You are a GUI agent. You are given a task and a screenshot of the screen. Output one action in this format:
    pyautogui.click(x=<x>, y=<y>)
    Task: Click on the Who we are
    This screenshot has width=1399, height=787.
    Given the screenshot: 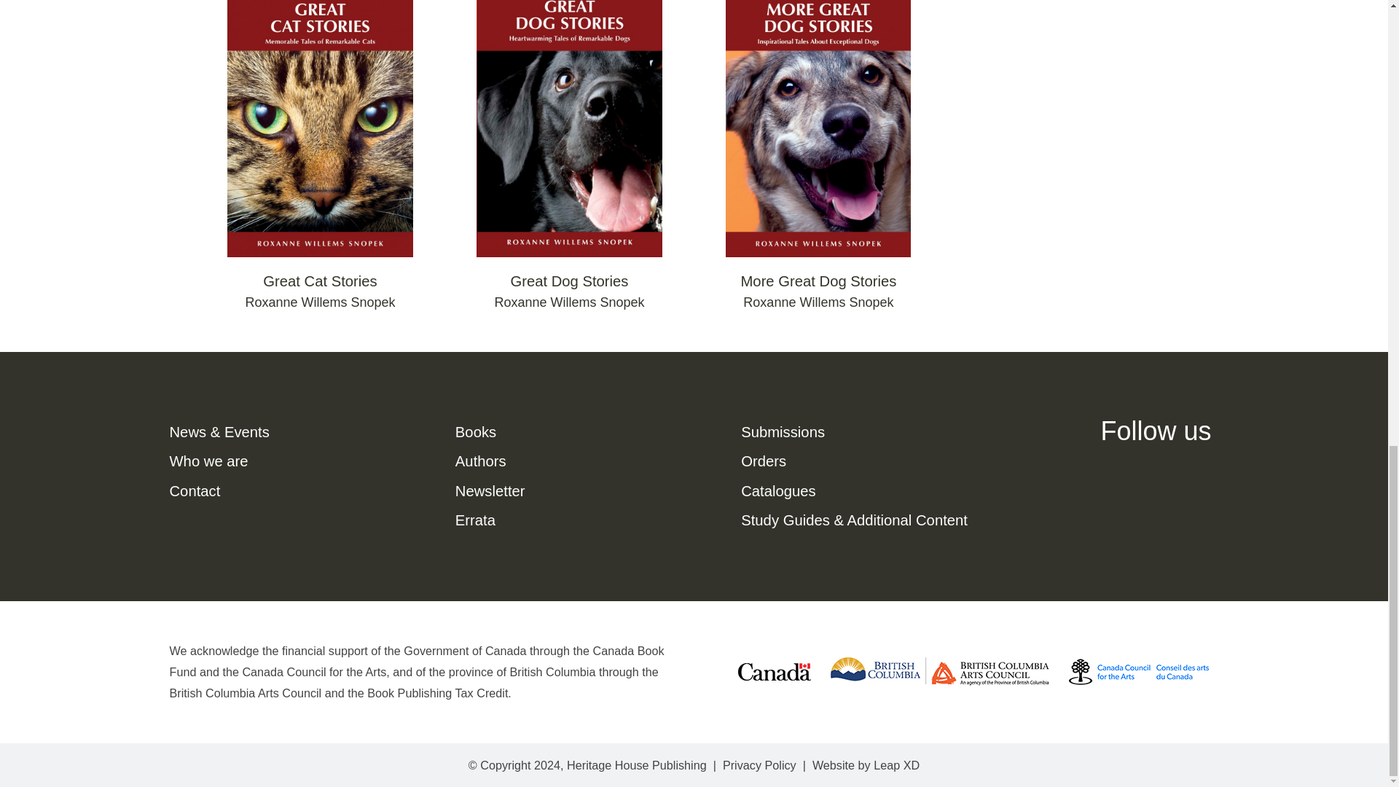 What is the action you would take?
    pyautogui.click(x=208, y=461)
    